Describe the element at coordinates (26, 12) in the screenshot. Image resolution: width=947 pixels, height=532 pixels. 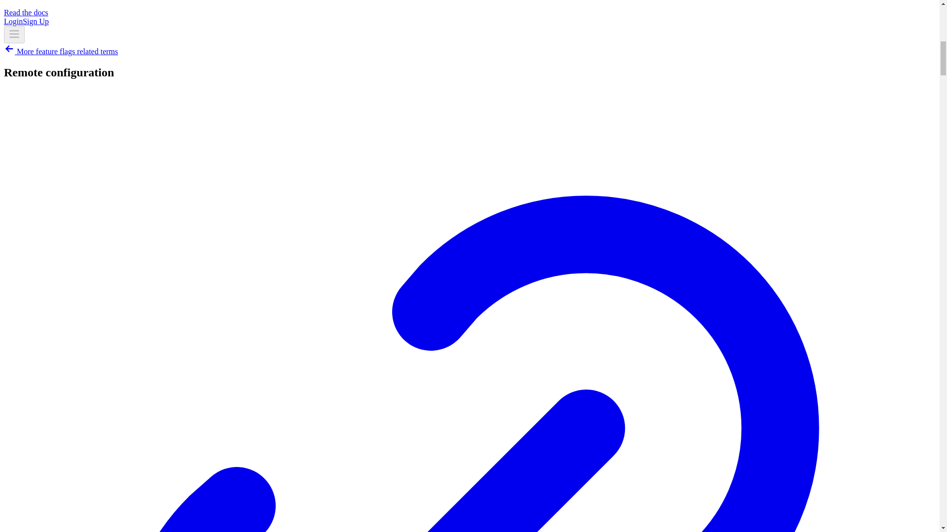
I see `Read the docs` at that location.